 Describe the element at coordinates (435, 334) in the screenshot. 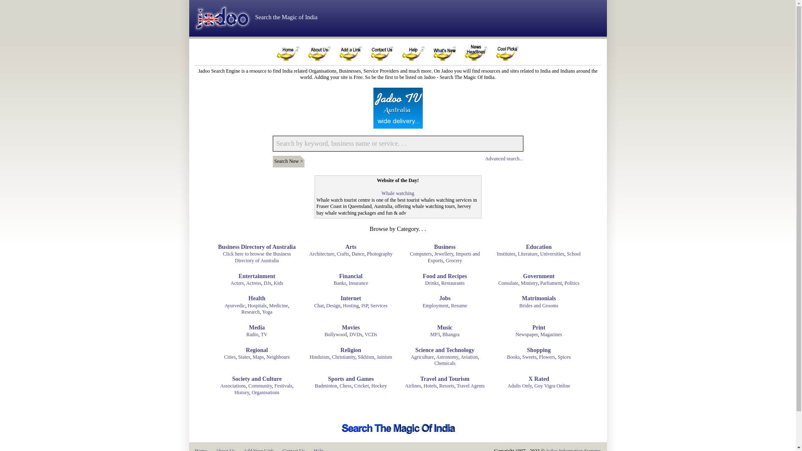

I see `MP3` at that location.